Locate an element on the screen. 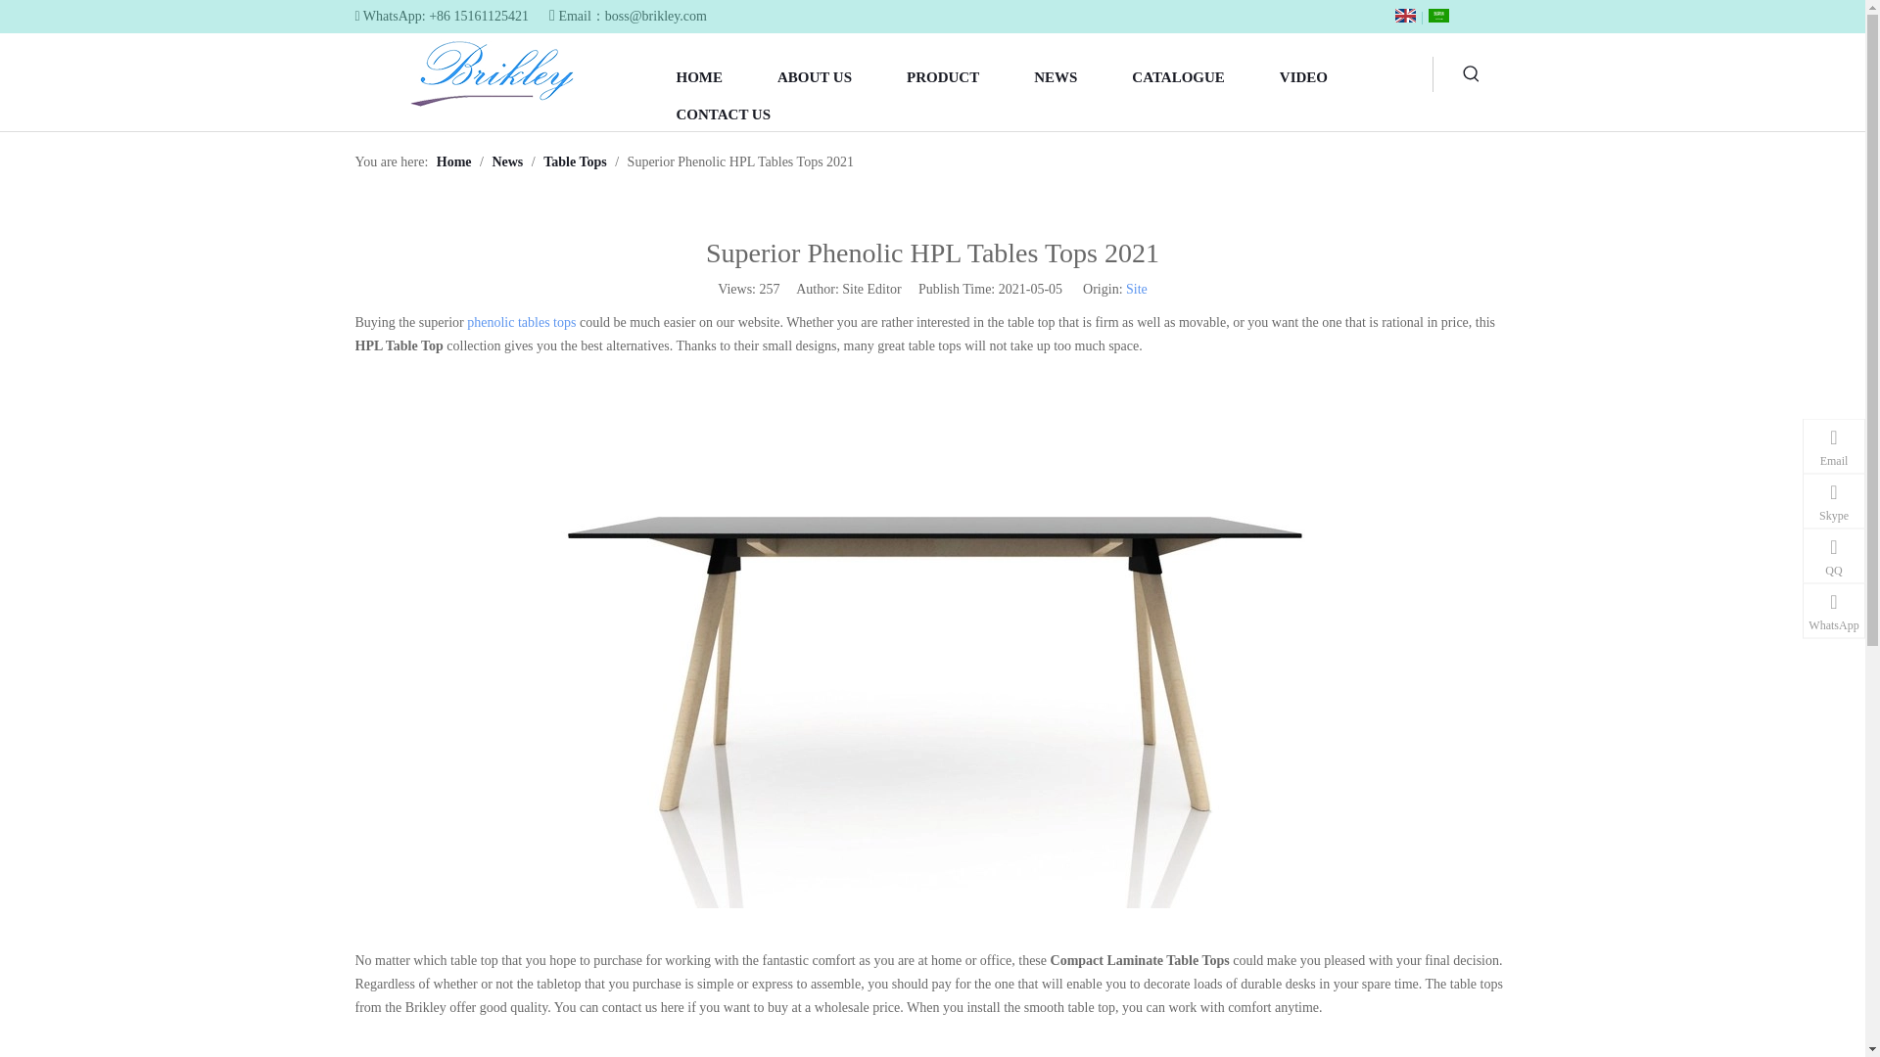  VIDEO is located at coordinates (1303, 75).